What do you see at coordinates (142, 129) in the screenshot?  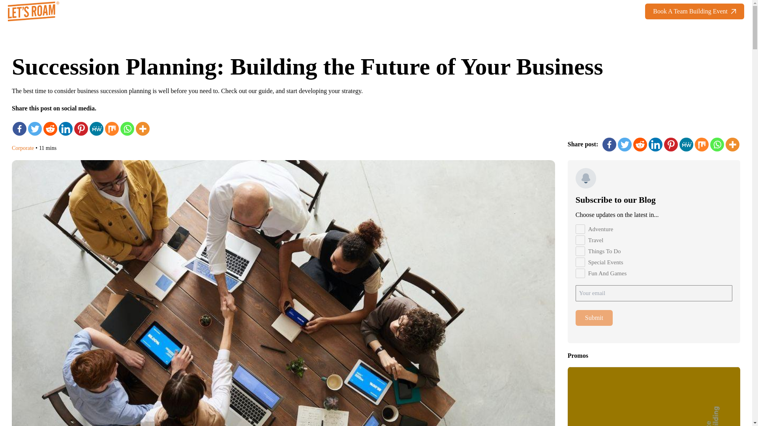 I see `More` at bounding box center [142, 129].